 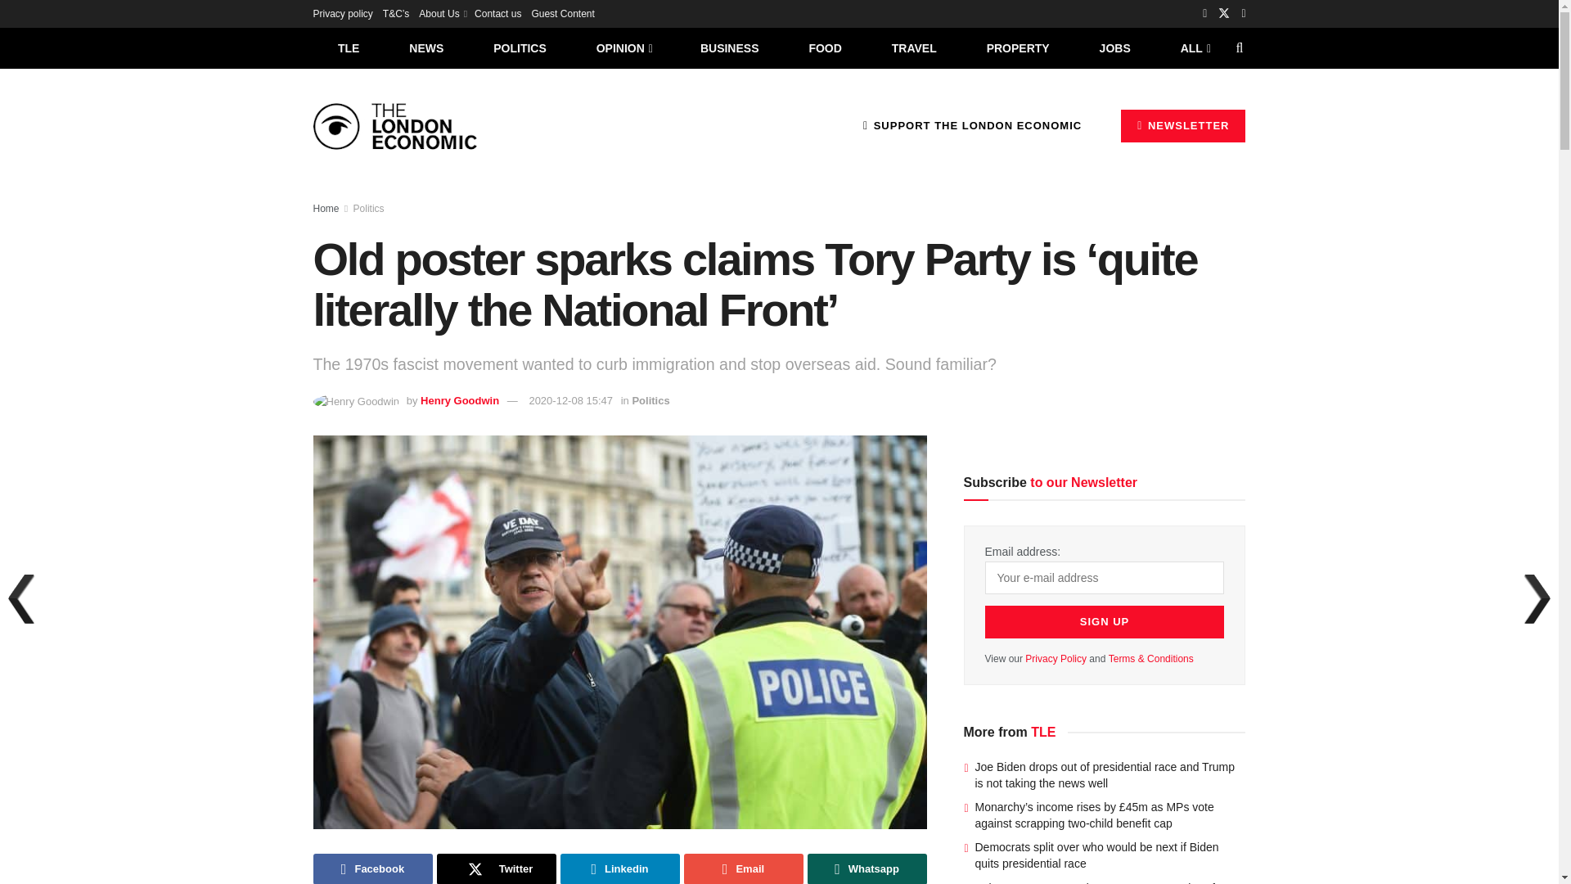 I want to click on Privacy policy, so click(x=342, y=13).